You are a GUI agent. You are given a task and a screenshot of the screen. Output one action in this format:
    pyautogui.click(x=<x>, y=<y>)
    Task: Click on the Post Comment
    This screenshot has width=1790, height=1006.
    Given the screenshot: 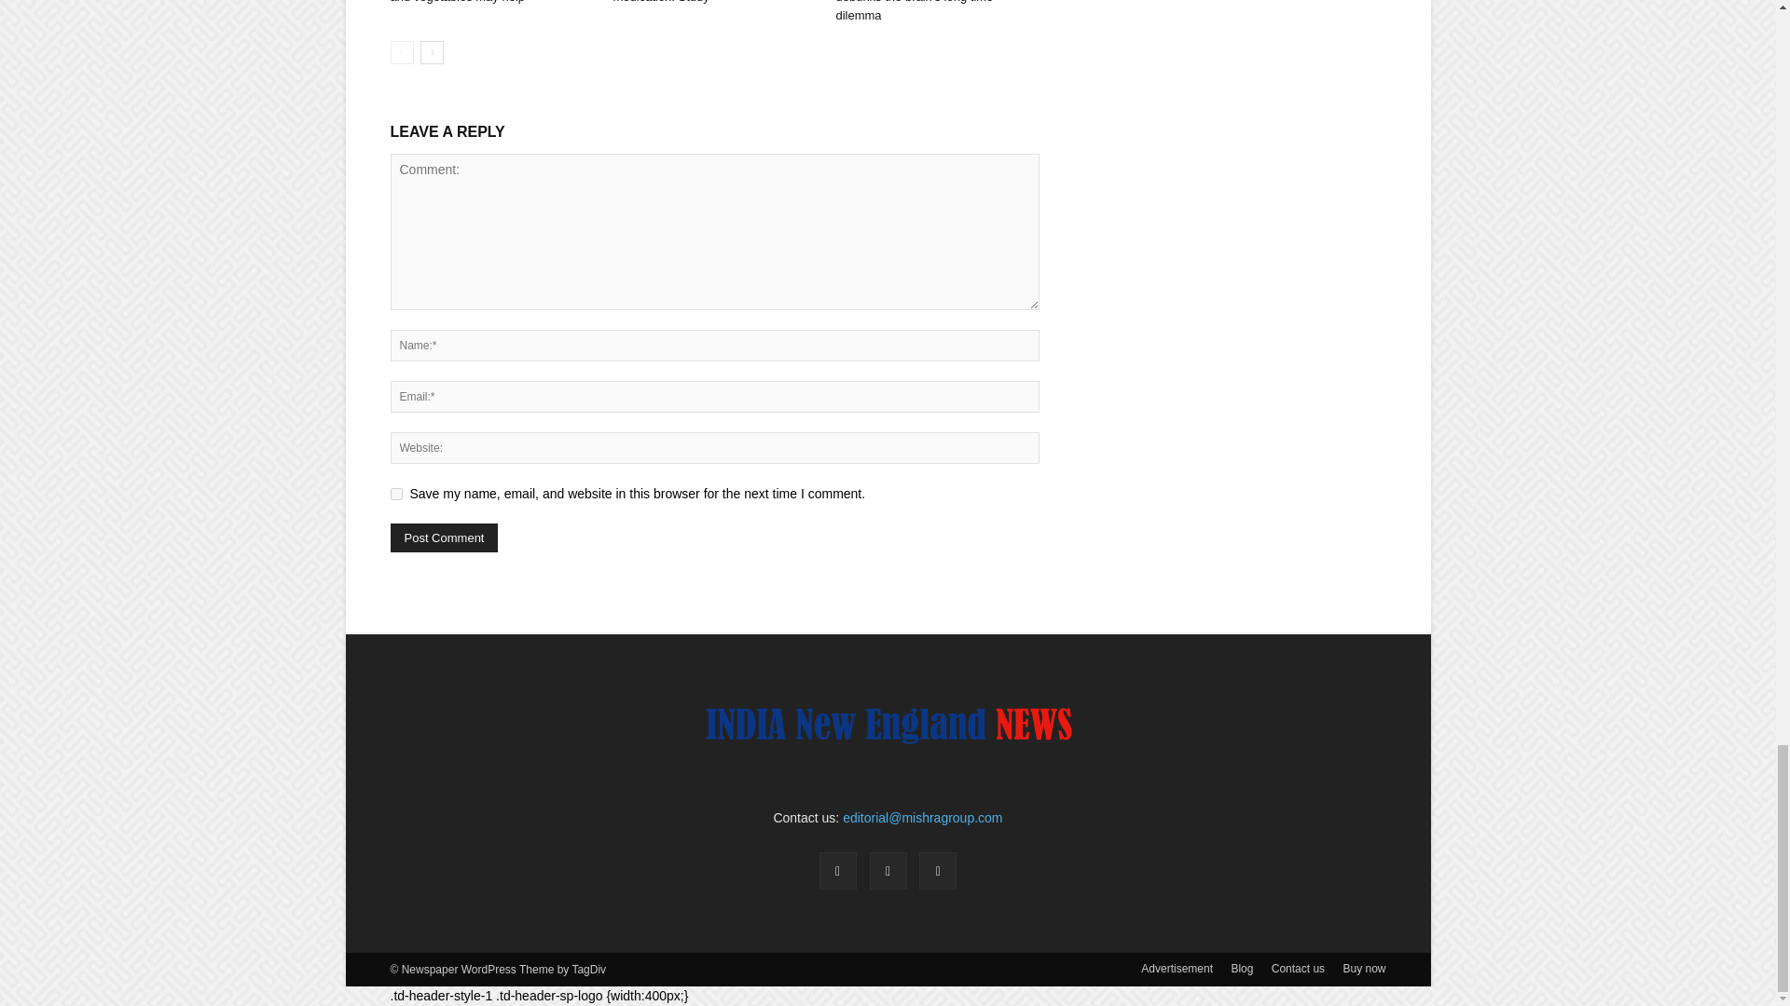 What is the action you would take?
    pyautogui.click(x=444, y=537)
    